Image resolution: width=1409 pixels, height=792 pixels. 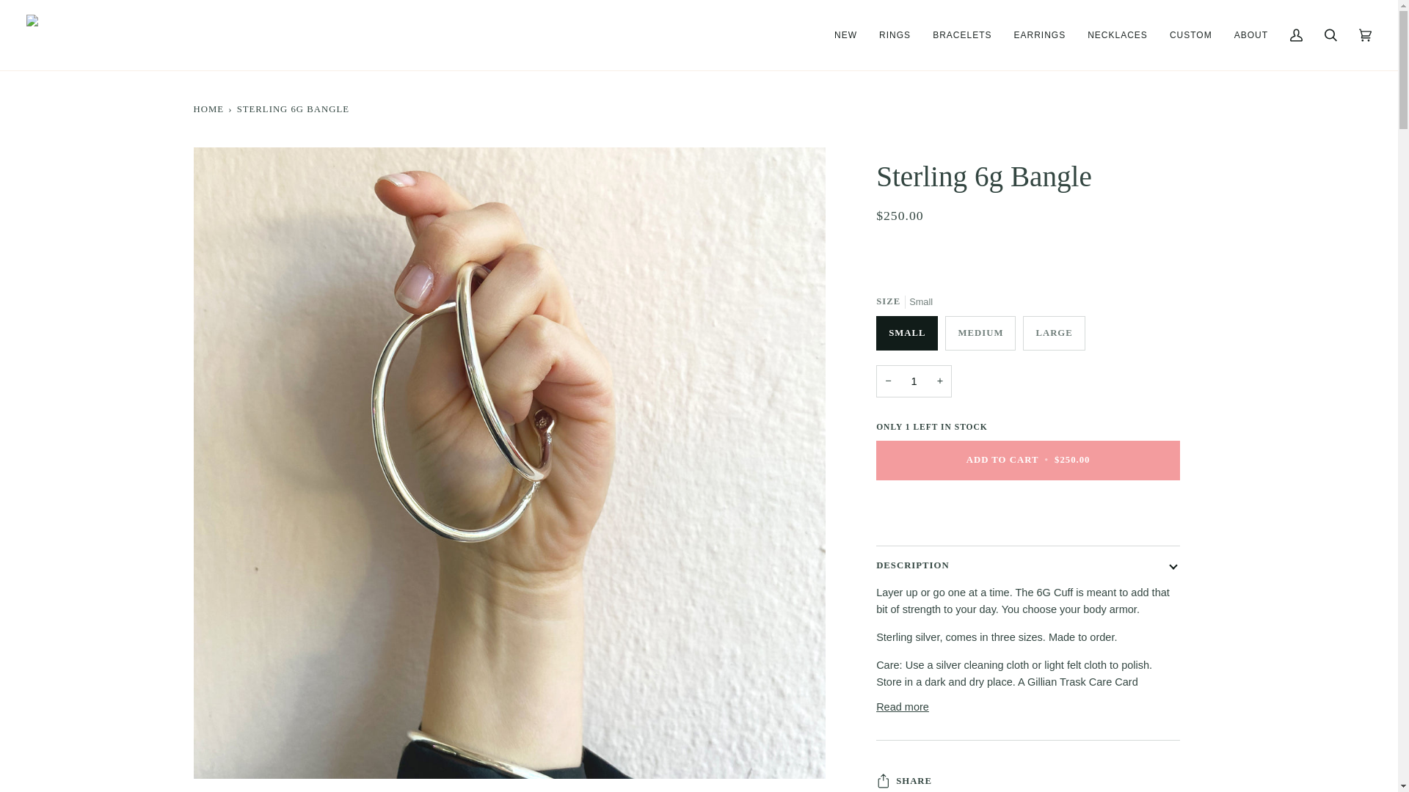 I want to click on CUSTOM, so click(x=1190, y=35).